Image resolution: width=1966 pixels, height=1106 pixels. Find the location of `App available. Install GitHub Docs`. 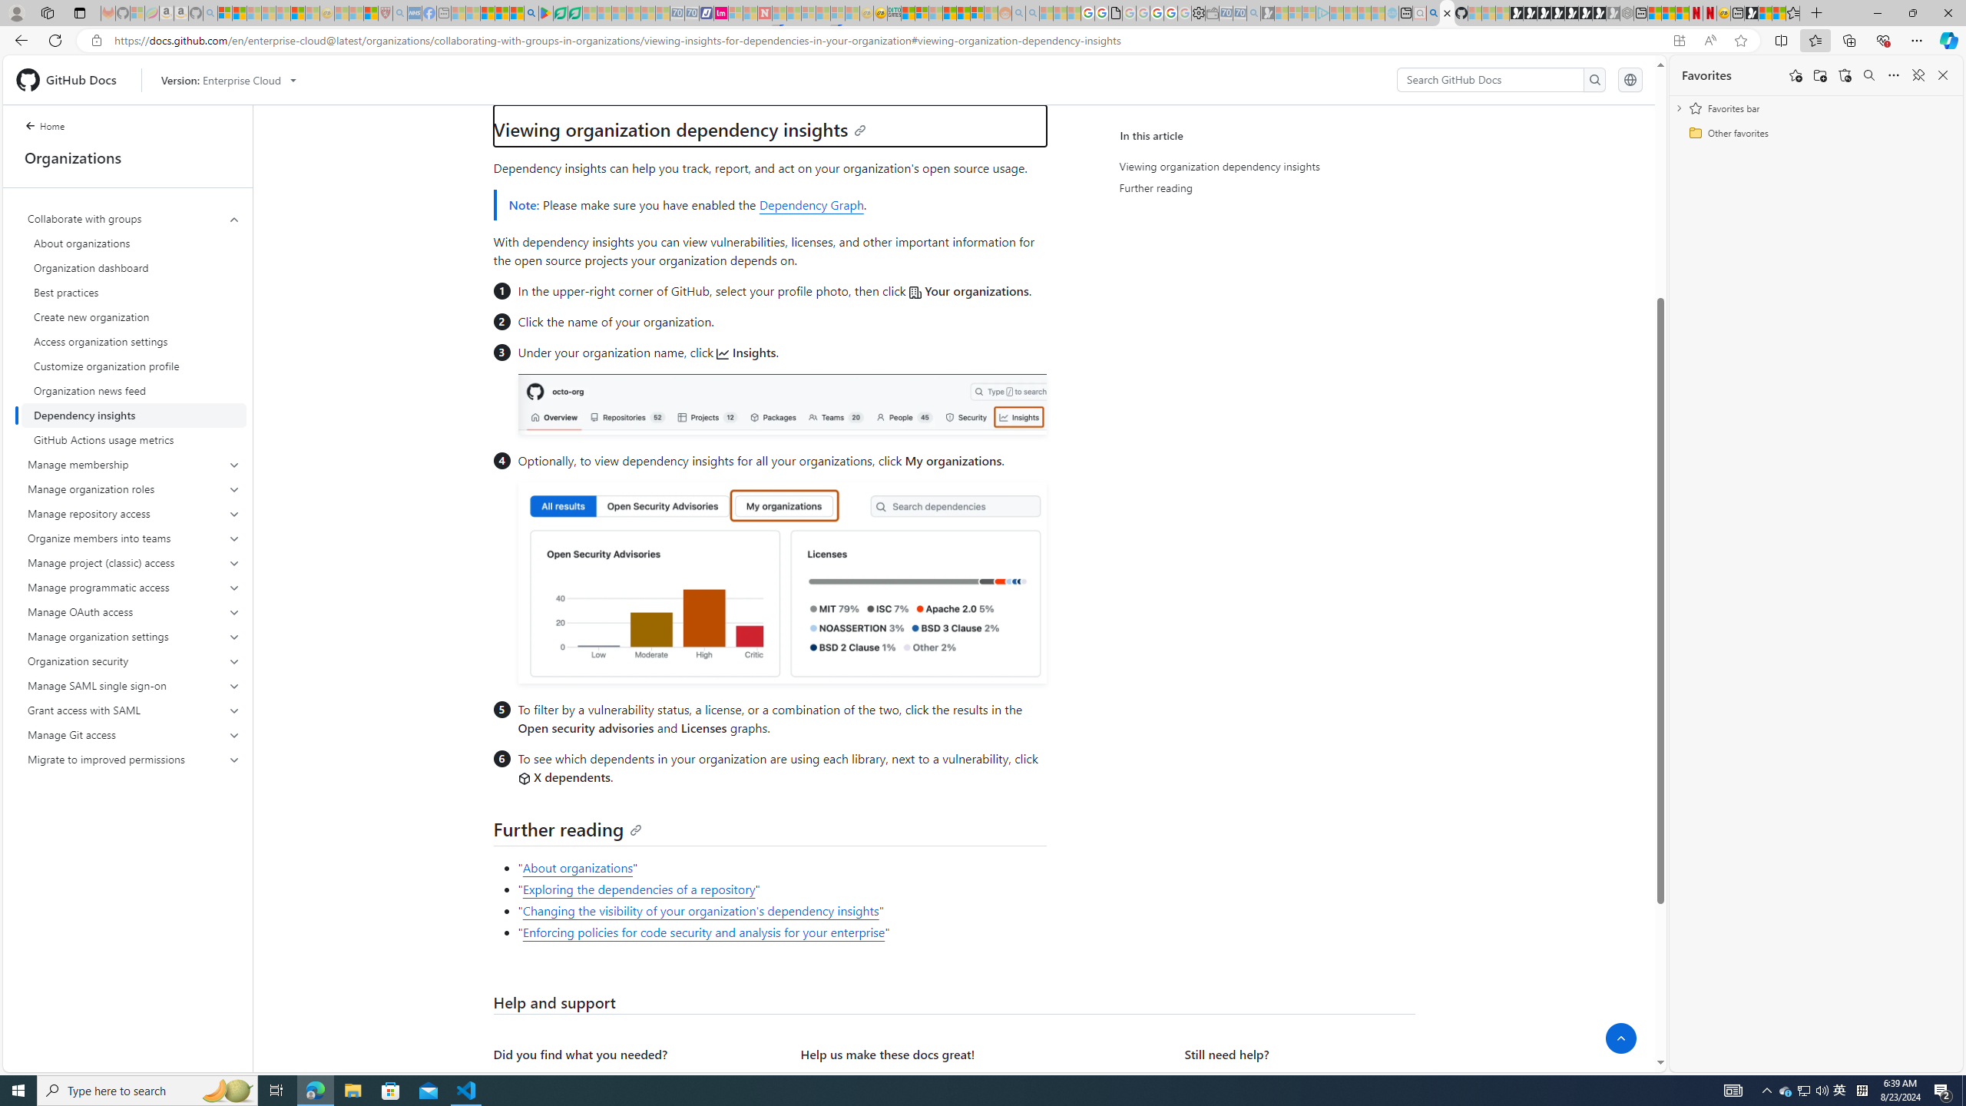

App available. Install GitHub Docs is located at coordinates (1679, 41).